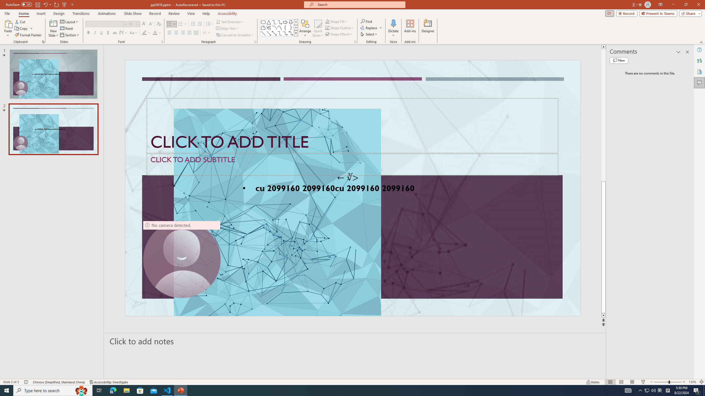  What do you see at coordinates (132, 24) in the screenshot?
I see `Font Size` at bounding box center [132, 24].